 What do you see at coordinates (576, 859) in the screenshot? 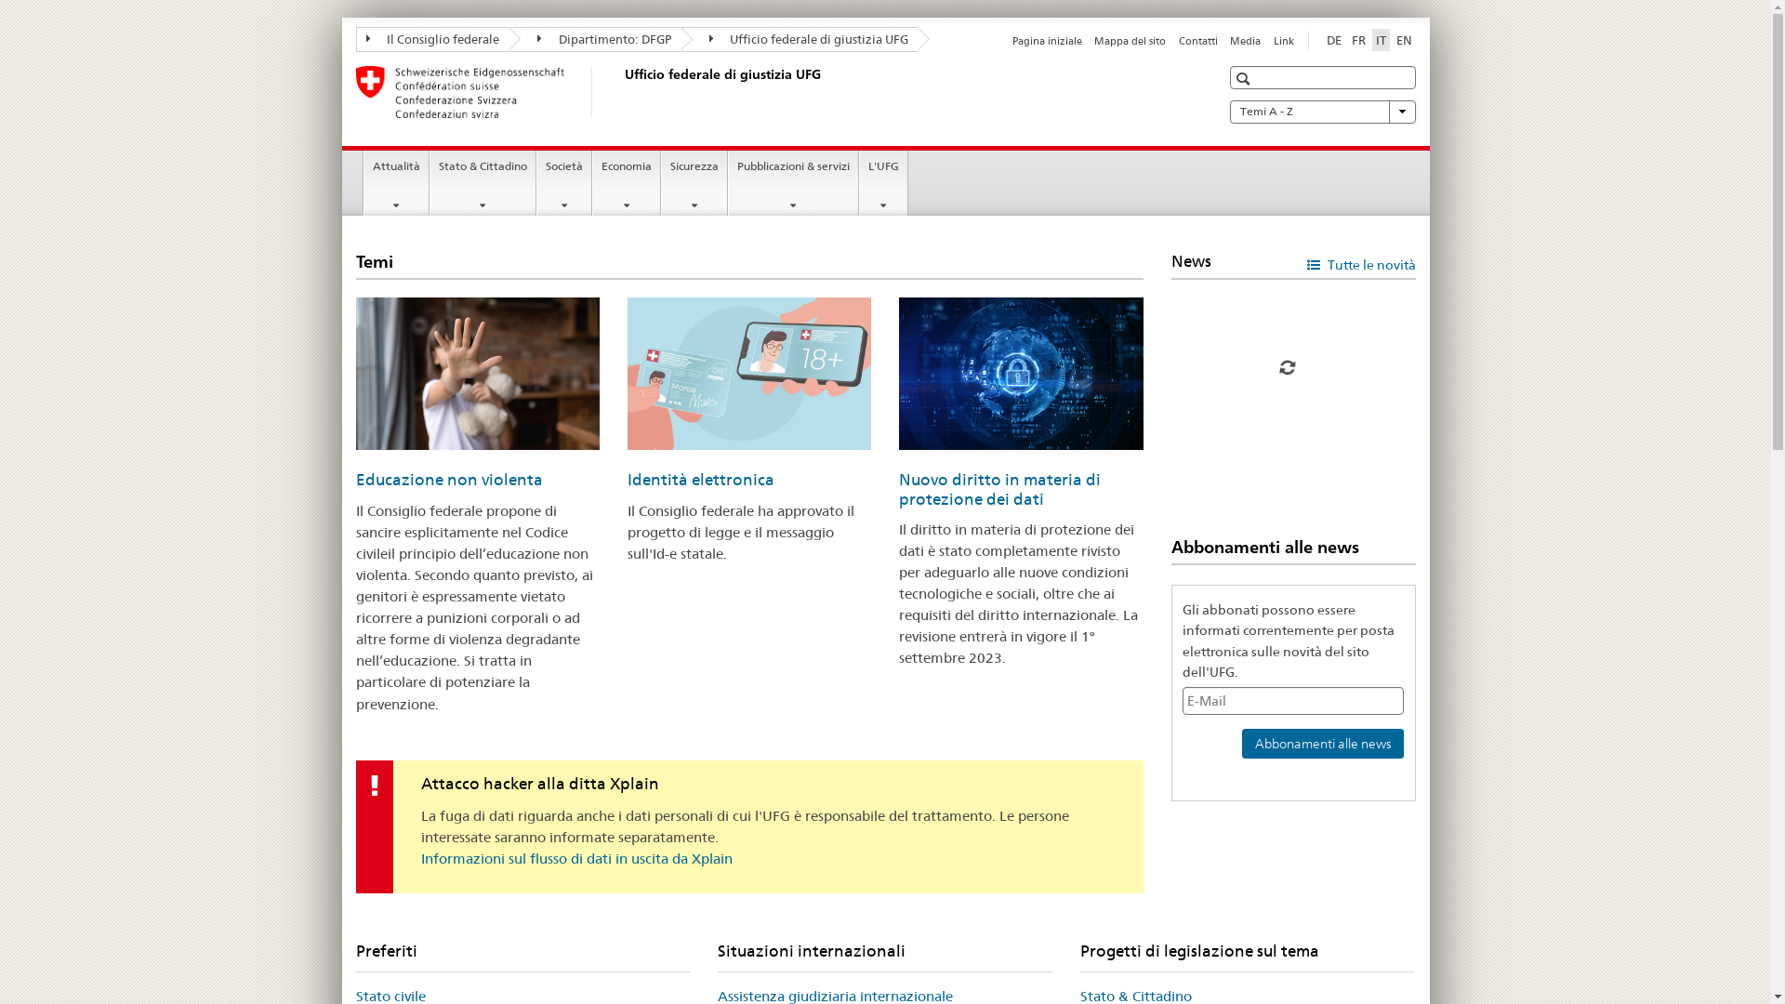
I see `Informazioni sul flusso di dati in uscita da Xplain` at bounding box center [576, 859].